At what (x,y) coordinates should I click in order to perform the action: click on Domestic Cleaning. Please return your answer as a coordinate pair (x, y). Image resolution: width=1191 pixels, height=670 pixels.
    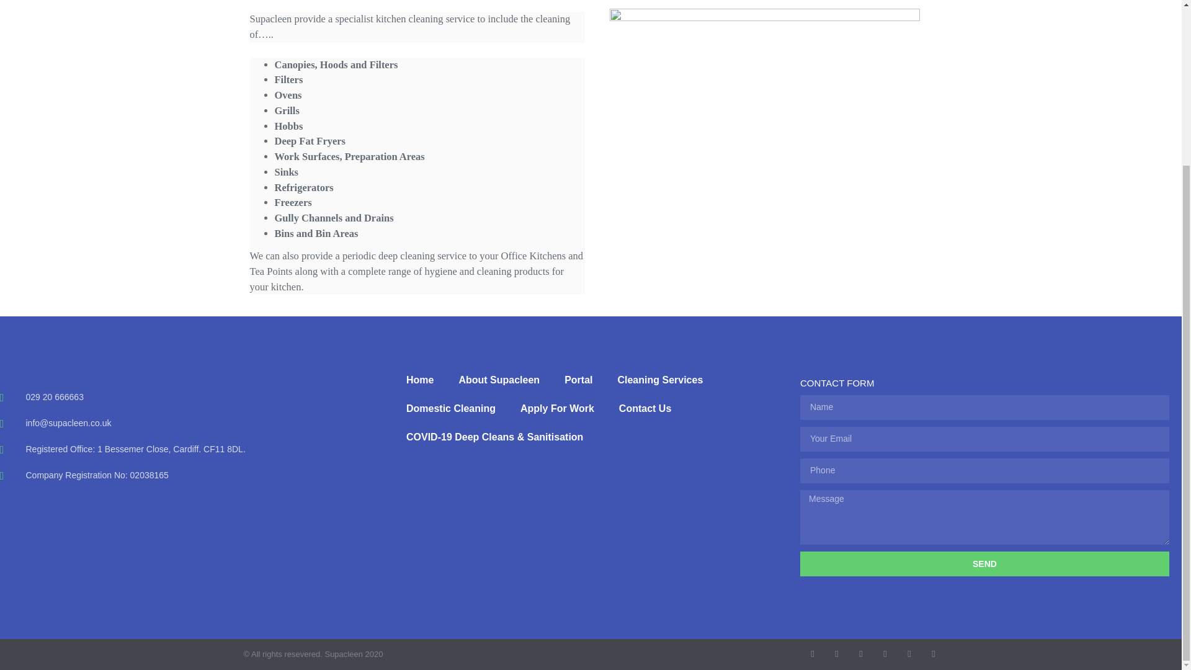
    Looking at the image, I should click on (451, 408).